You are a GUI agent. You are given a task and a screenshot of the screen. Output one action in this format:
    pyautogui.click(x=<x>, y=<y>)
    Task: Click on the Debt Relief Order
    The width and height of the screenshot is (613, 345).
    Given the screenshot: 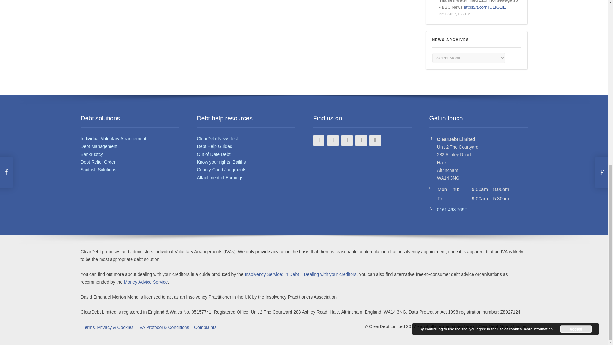 What is the action you would take?
    pyautogui.click(x=98, y=162)
    